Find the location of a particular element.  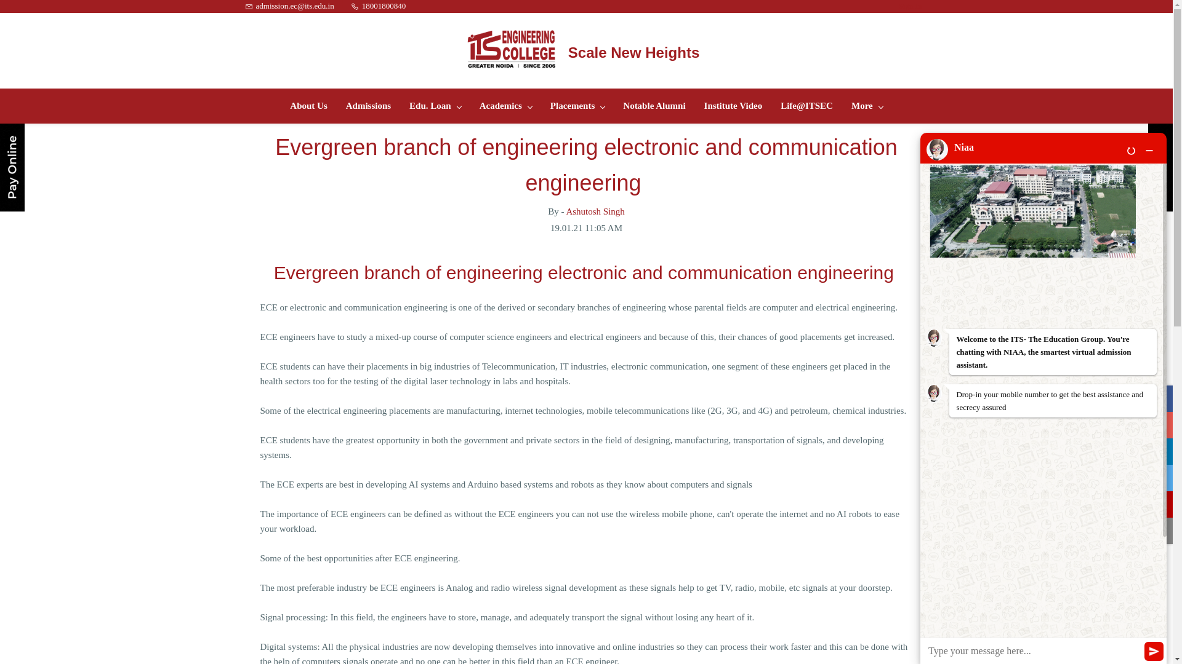

Sign In is located at coordinates (910, 6).